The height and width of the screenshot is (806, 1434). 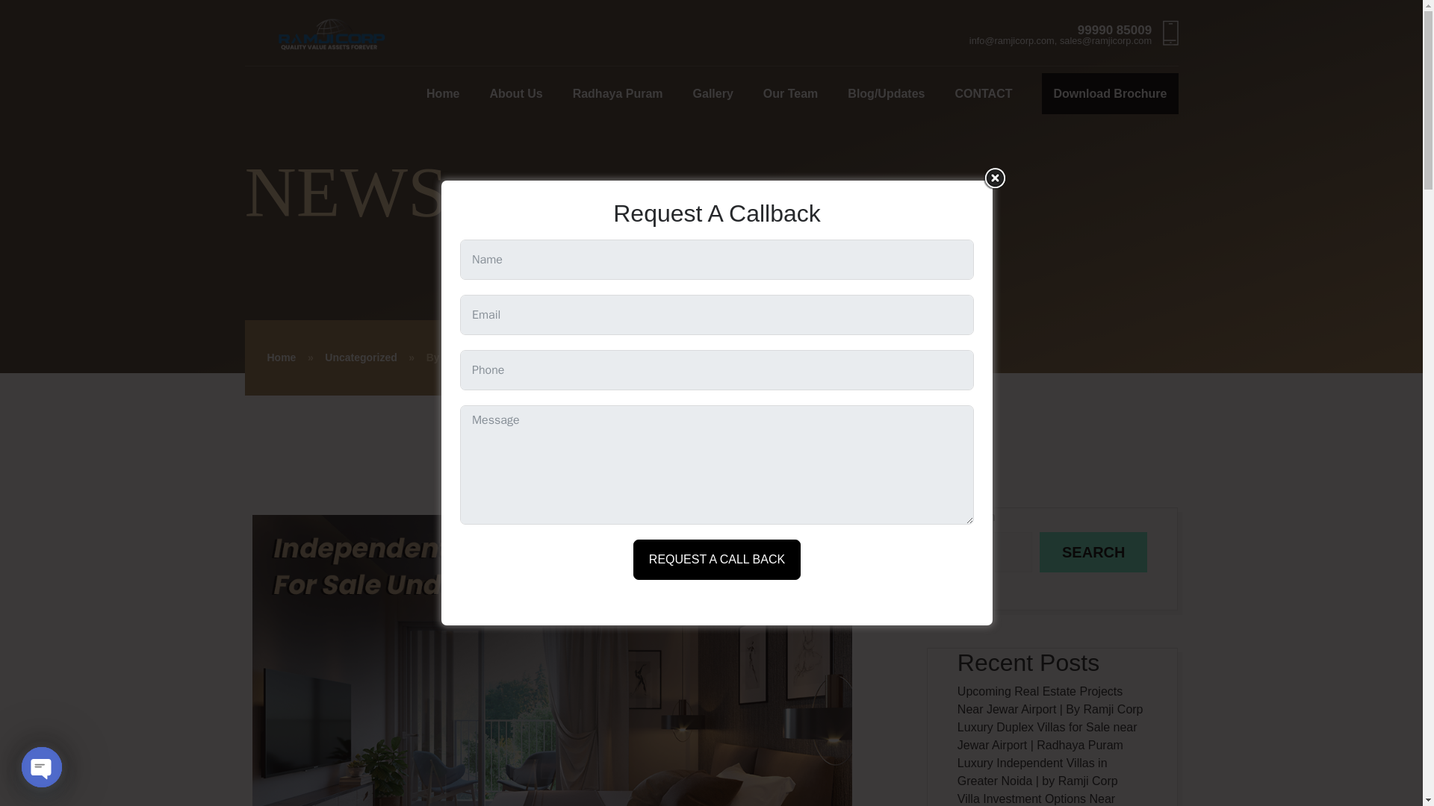 What do you see at coordinates (442, 93) in the screenshot?
I see `Home` at bounding box center [442, 93].